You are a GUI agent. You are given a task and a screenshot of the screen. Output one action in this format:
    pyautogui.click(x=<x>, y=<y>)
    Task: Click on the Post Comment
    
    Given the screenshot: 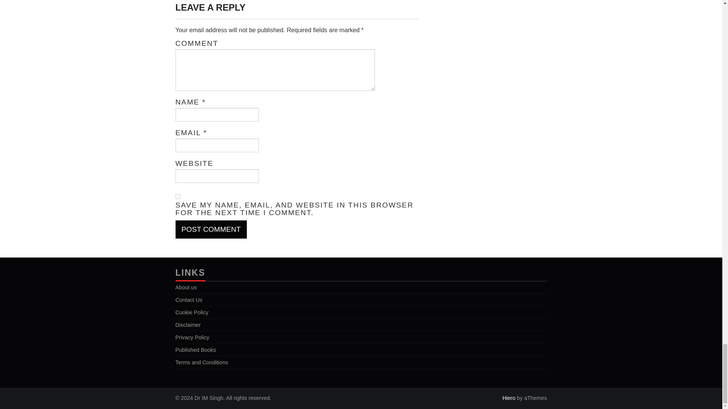 What is the action you would take?
    pyautogui.click(x=211, y=229)
    